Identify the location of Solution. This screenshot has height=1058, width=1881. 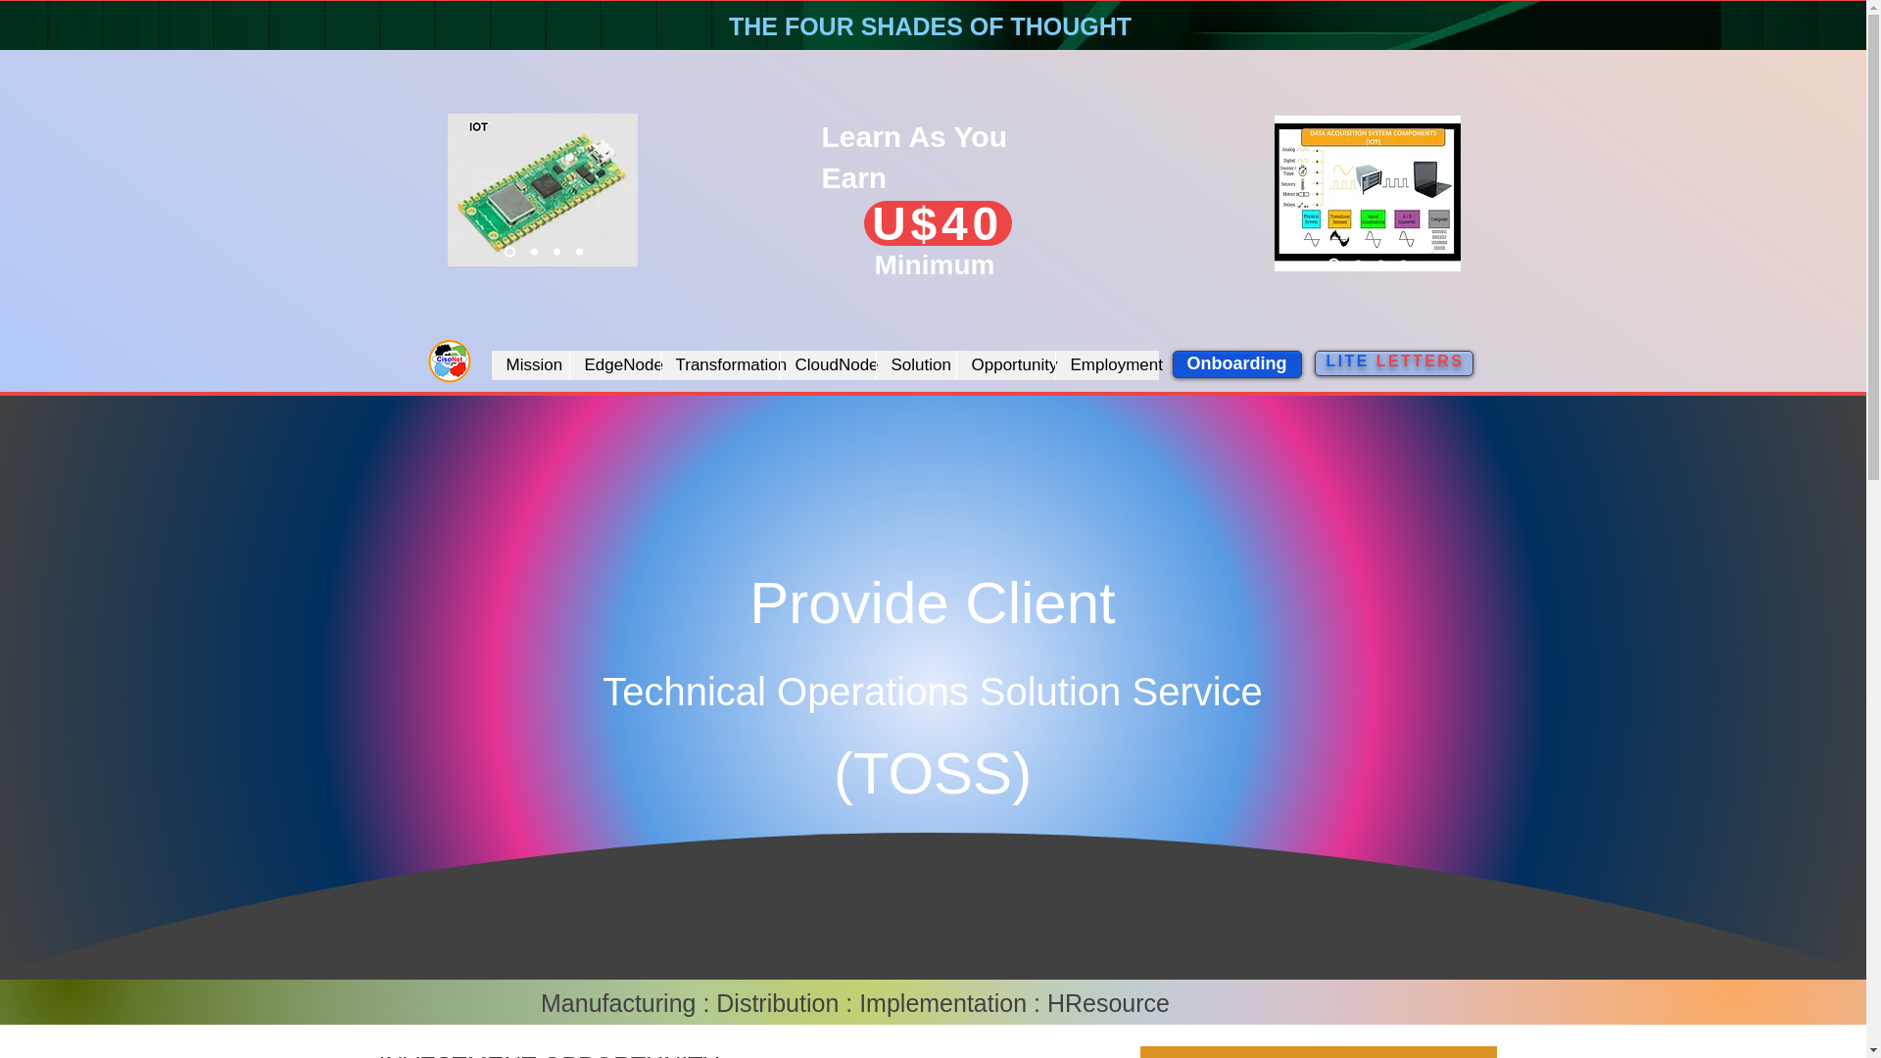
(915, 364).